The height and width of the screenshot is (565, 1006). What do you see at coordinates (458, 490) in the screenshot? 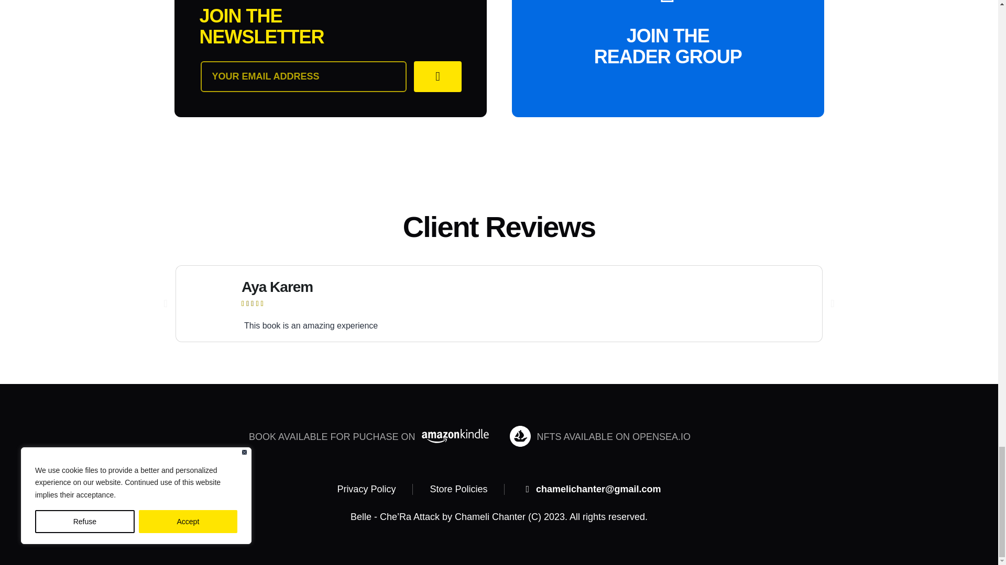
I see `Store Policies` at bounding box center [458, 490].